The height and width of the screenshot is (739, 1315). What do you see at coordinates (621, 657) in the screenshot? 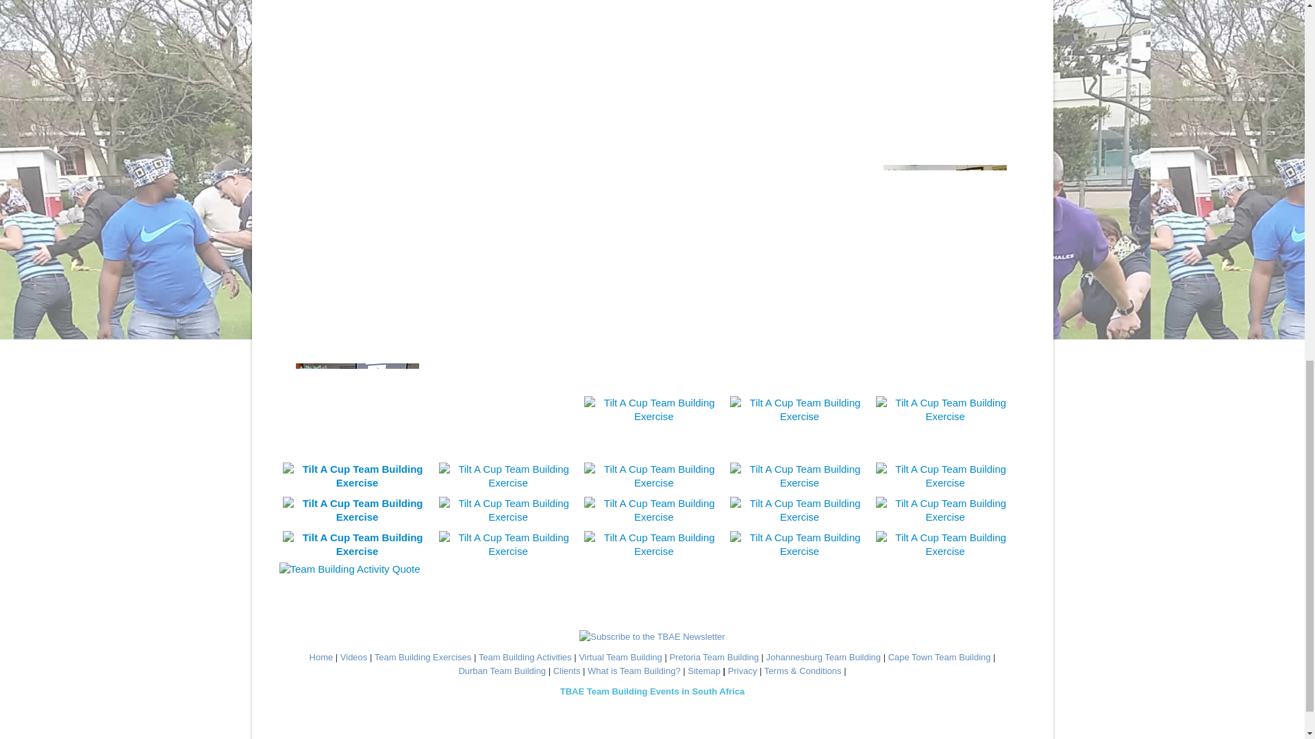
I see `Virtual Team Building Events - Remote Team Building` at bounding box center [621, 657].